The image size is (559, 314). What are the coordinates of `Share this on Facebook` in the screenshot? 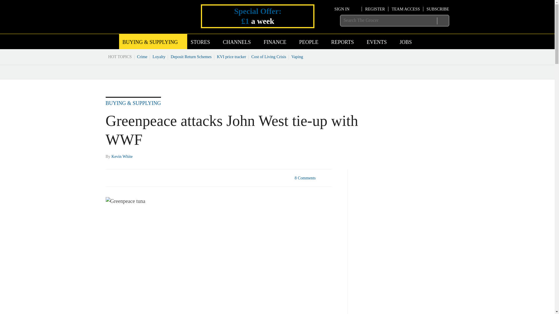 It's located at (111, 177).